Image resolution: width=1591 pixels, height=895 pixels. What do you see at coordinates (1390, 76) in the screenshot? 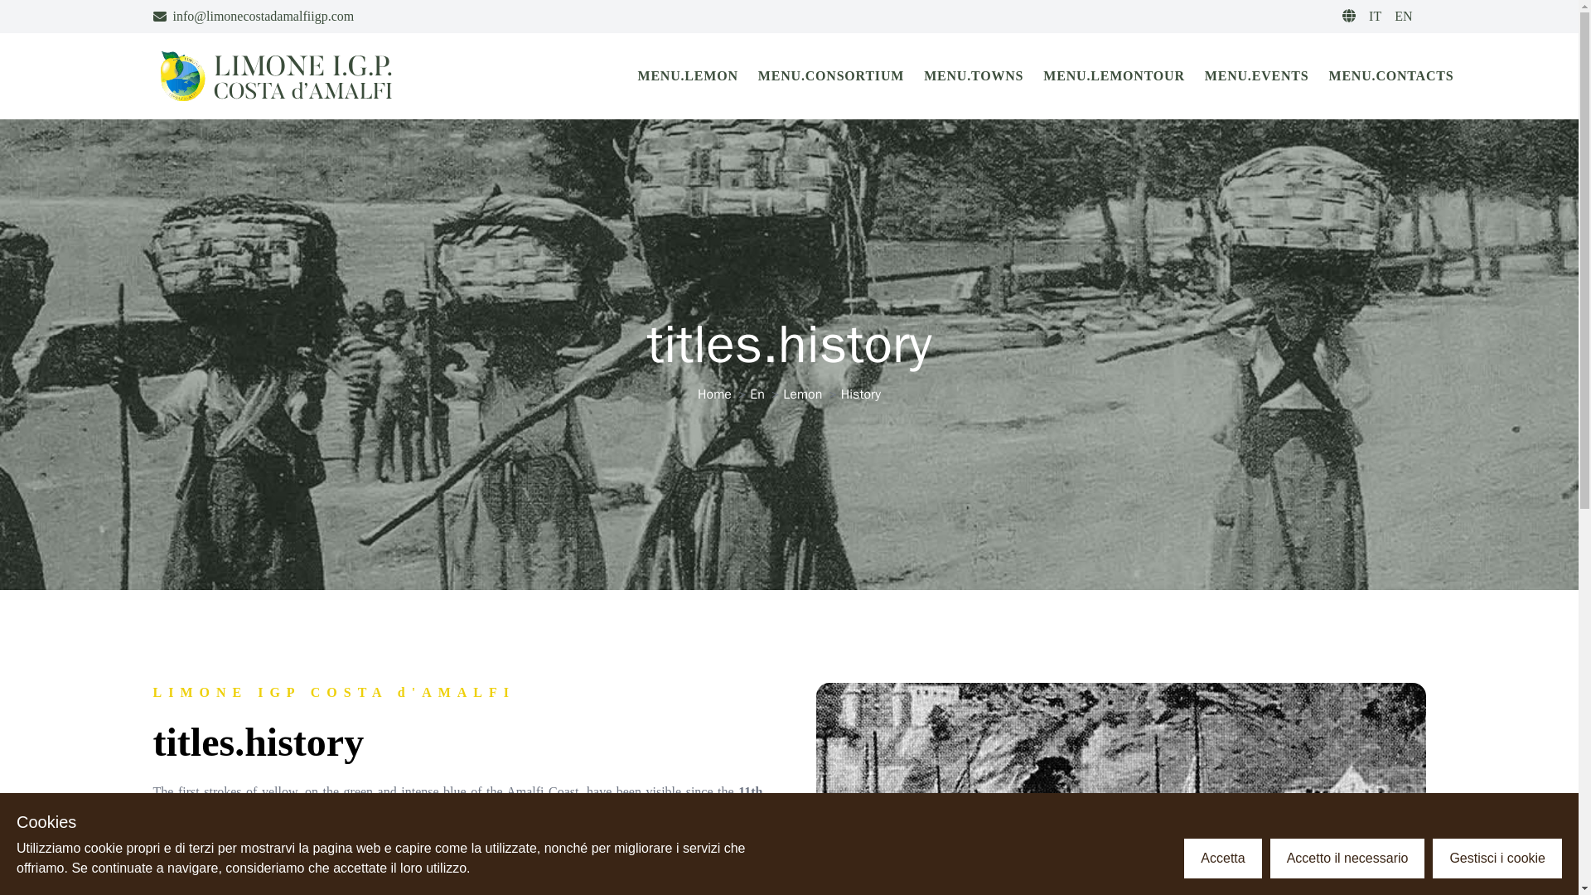
I see `MENU.CONTACTS` at bounding box center [1390, 76].